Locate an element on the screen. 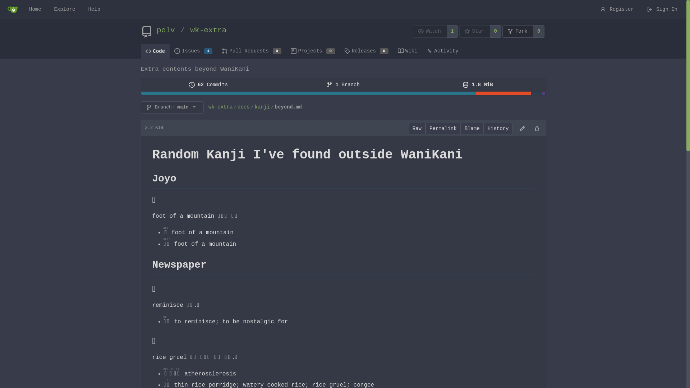  Home is located at coordinates (35, 9).